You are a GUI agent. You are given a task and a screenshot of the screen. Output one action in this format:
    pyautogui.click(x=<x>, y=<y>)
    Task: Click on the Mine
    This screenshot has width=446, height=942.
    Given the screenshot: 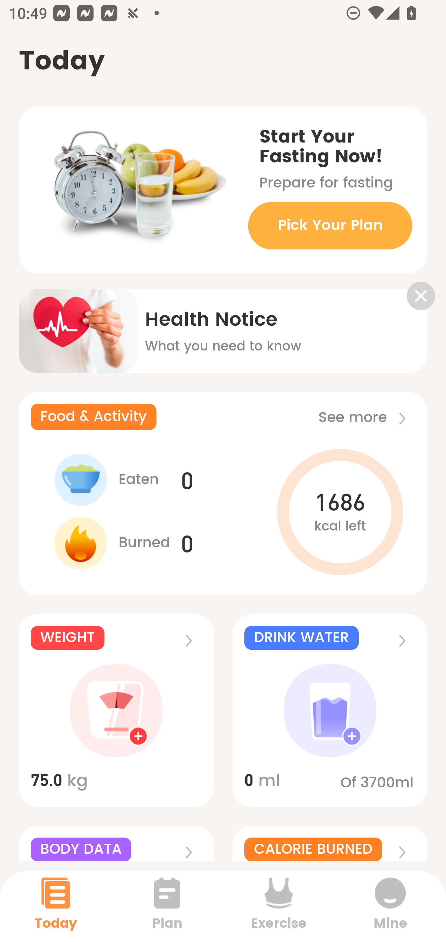 What is the action you would take?
    pyautogui.click(x=390, y=906)
    